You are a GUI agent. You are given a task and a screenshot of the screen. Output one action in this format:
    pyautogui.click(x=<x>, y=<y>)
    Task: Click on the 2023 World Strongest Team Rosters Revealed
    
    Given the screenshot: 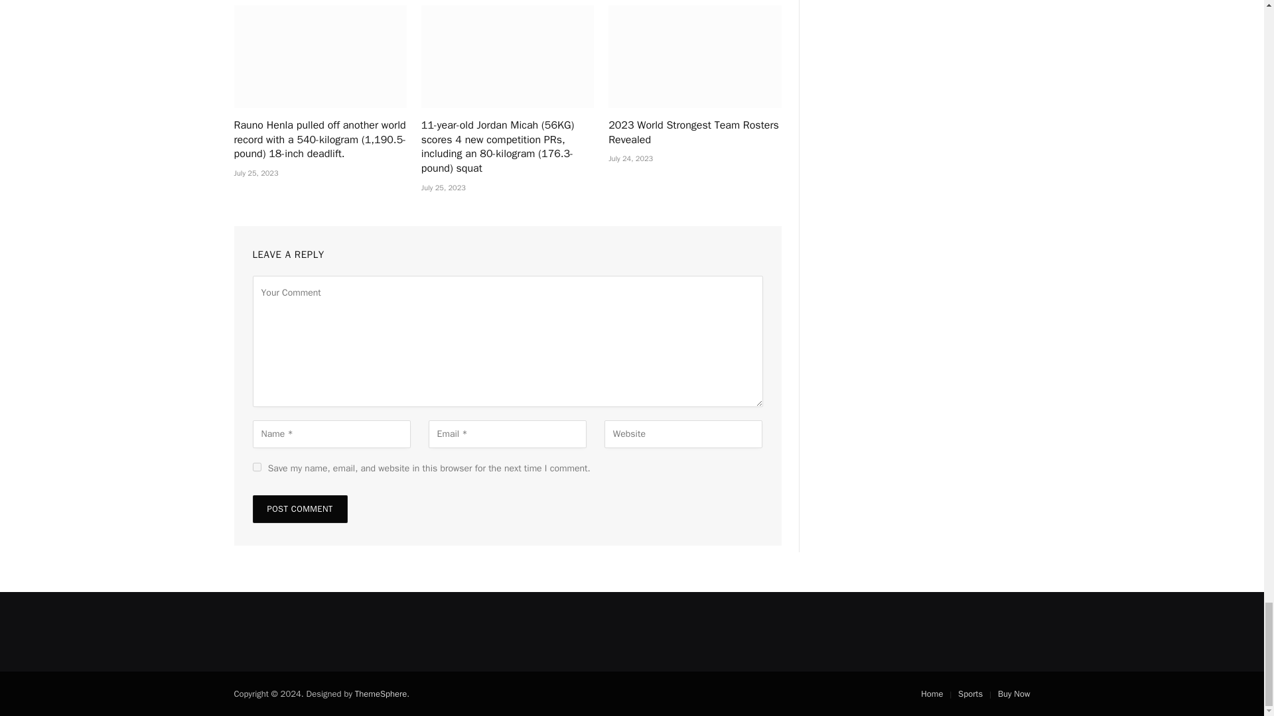 What is the action you would take?
    pyautogui.click(x=694, y=56)
    